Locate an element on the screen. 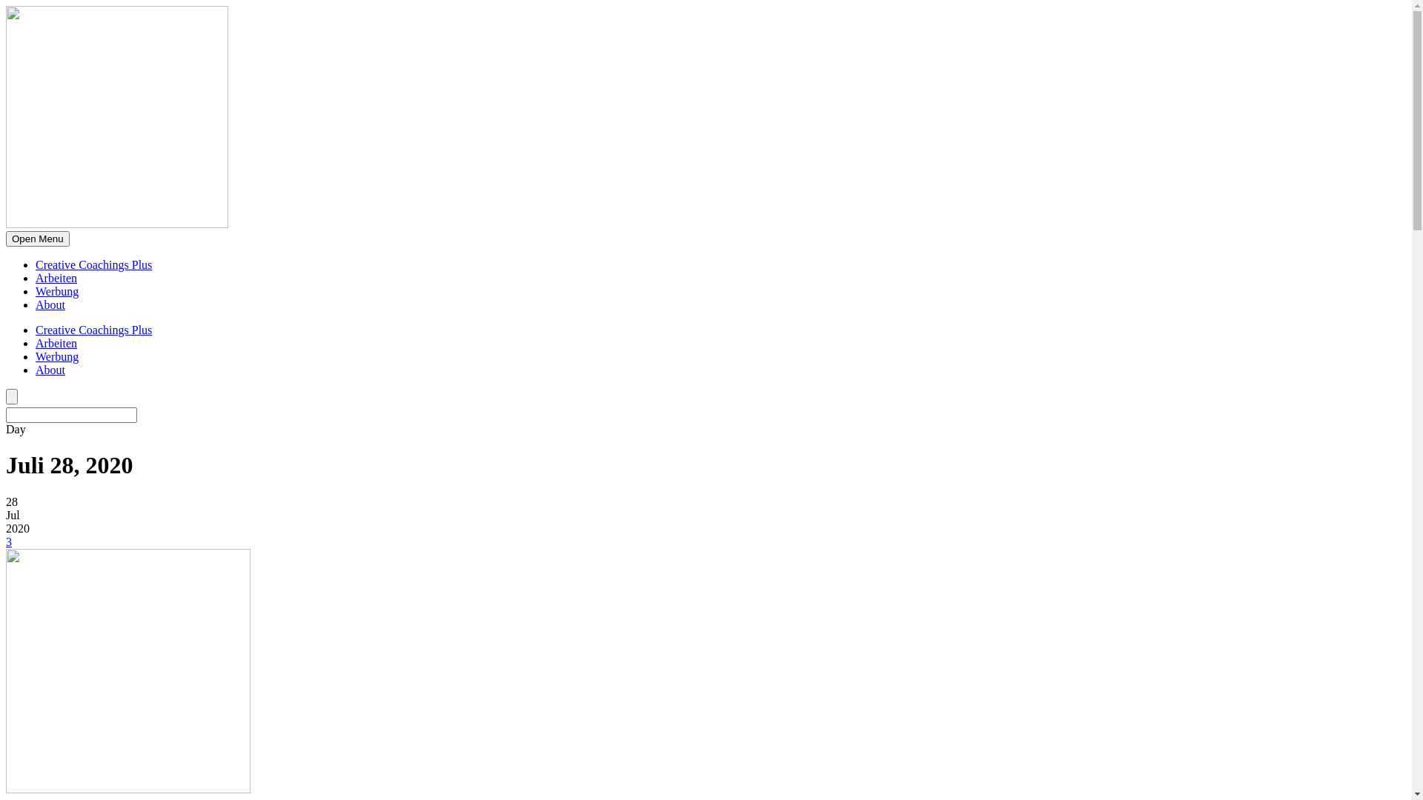  Werbung is located at coordinates (57, 291).